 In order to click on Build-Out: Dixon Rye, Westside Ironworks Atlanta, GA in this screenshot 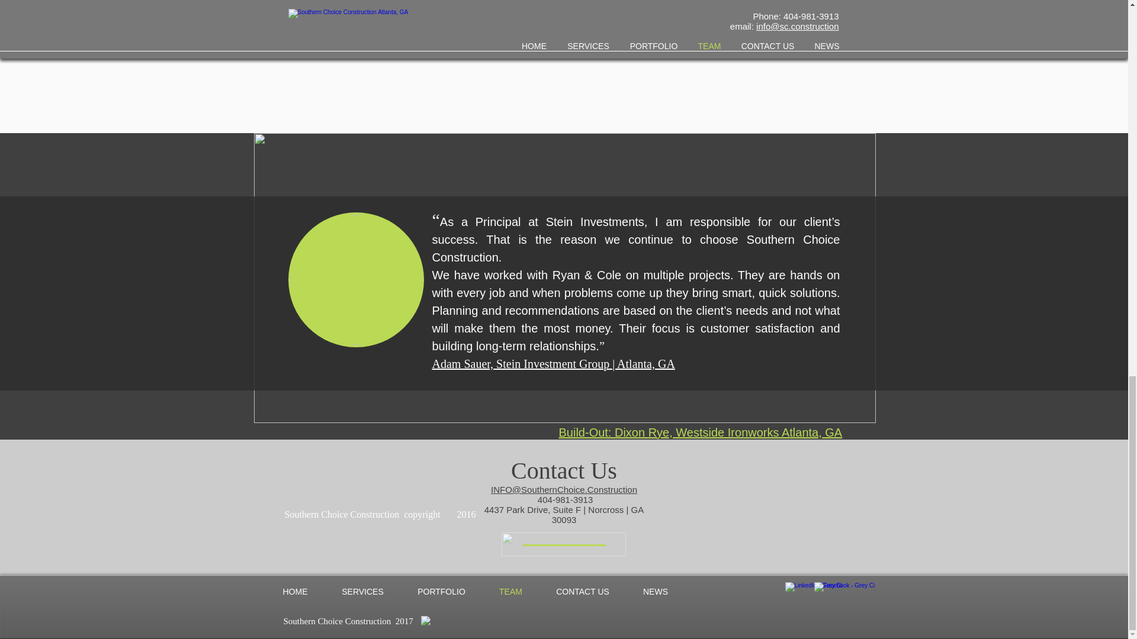, I will do `click(701, 432)`.